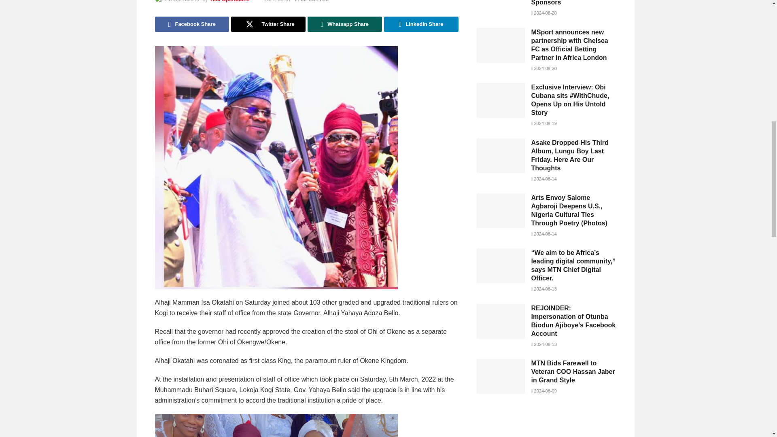 The image size is (777, 437). I want to click on LIFESTYLE, so click(315, 1).